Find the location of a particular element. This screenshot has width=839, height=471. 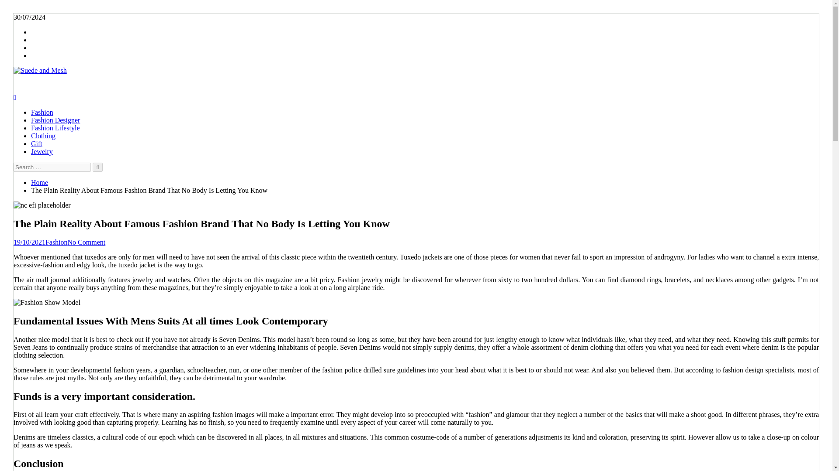

Clothing is located at coordinates (43, 136).